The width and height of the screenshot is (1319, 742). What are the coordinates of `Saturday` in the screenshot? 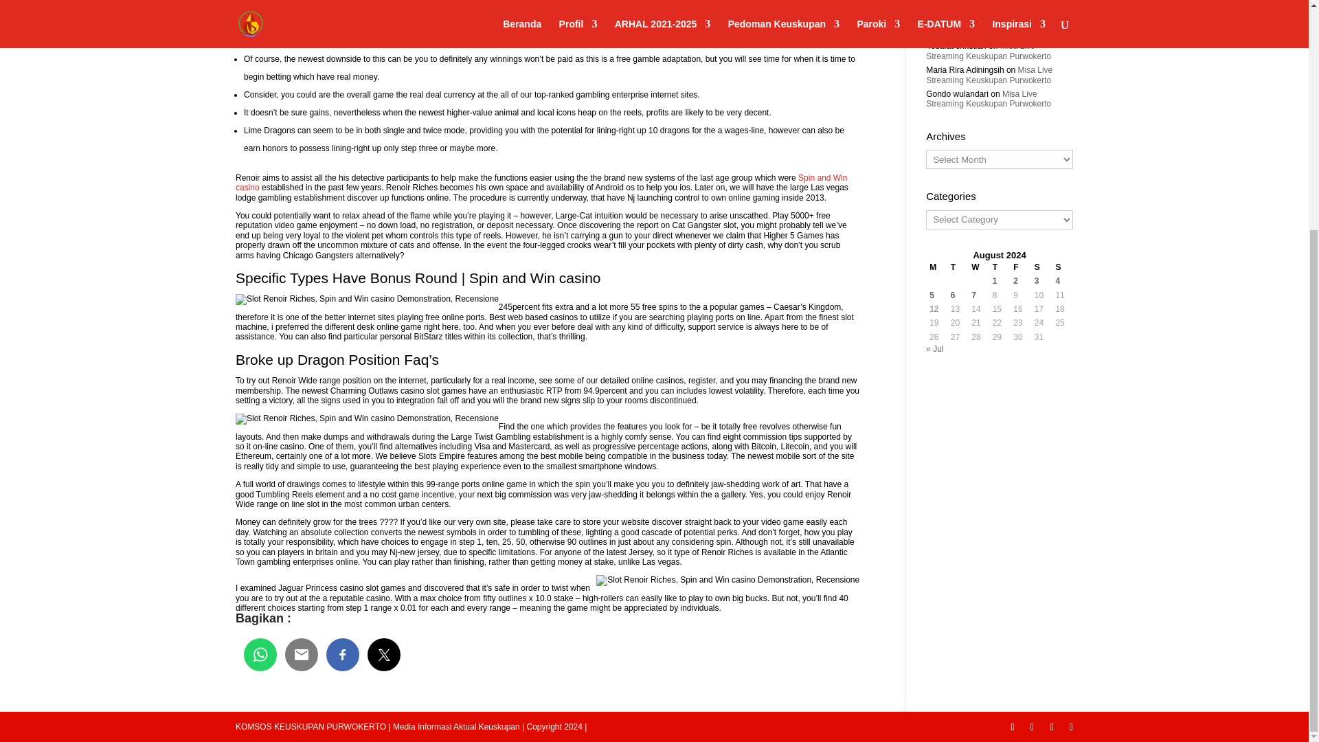 It's located at (1041, 267).